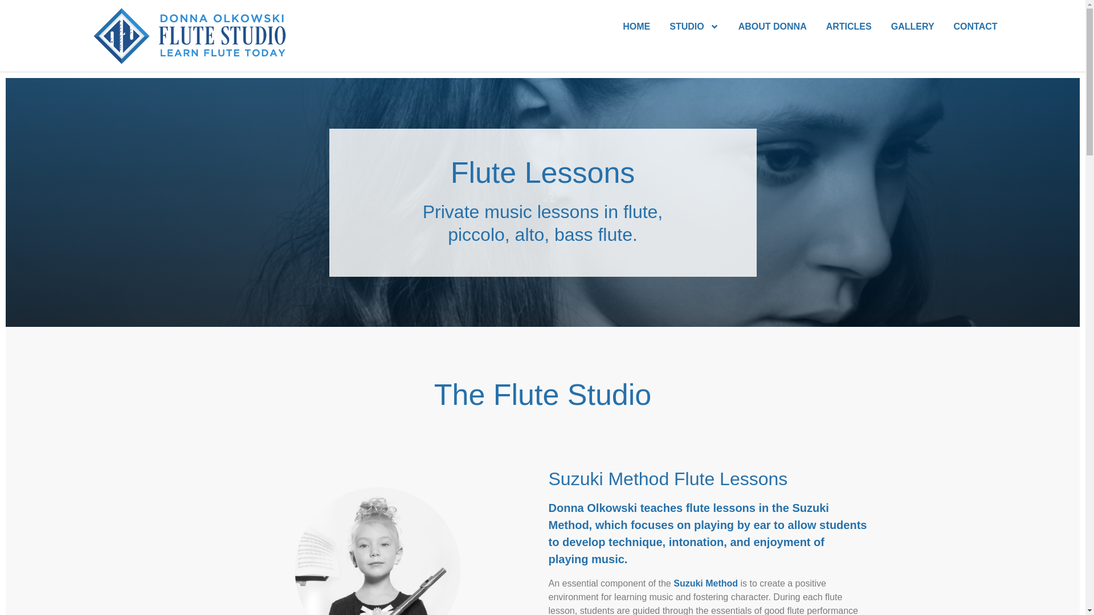 Image resolution: width=1094 pixels, height=615 pixels. What do you see at coordinates (773, 26) in the screenshot?
I see `ABOUT DONNA` at bounding box center [773, 26].